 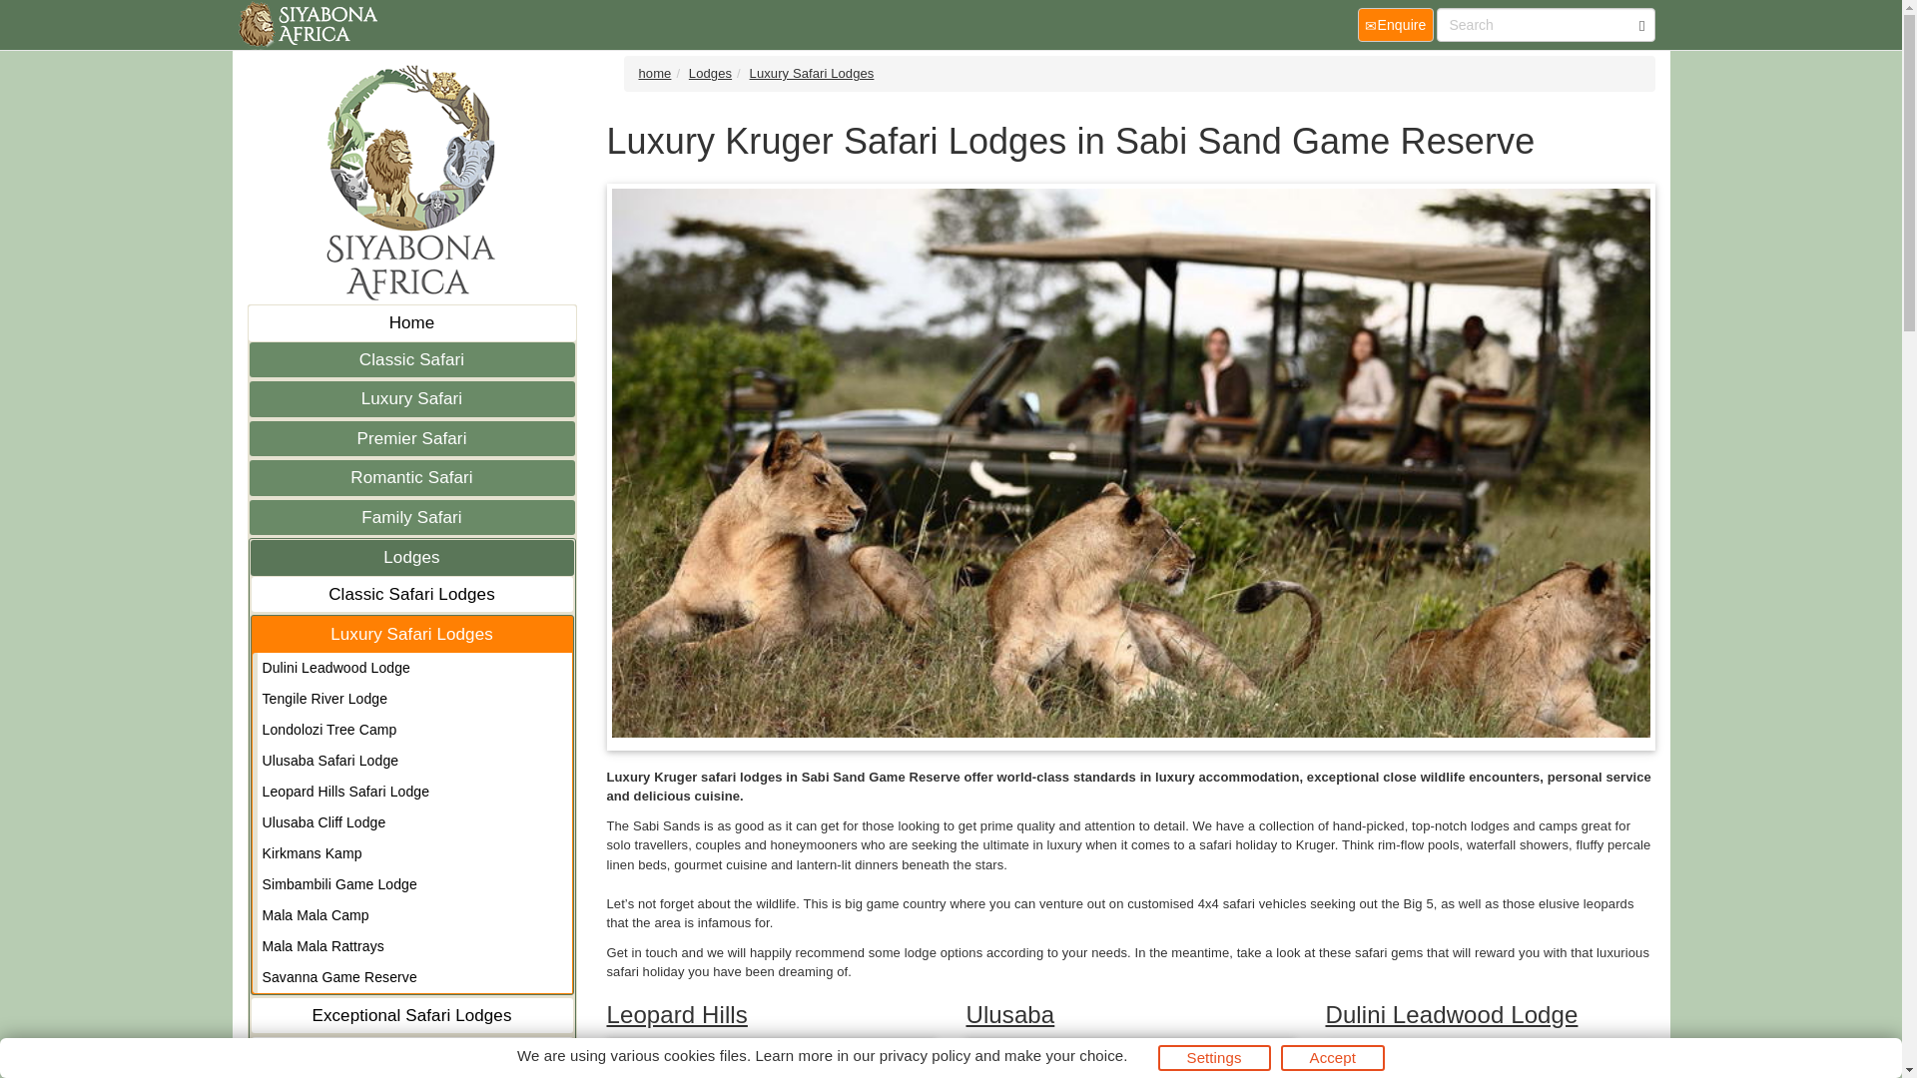 What do you see at coordinates (411, 557) in the screenshot?
I see `Lodges` at bounding box center [411, 557].